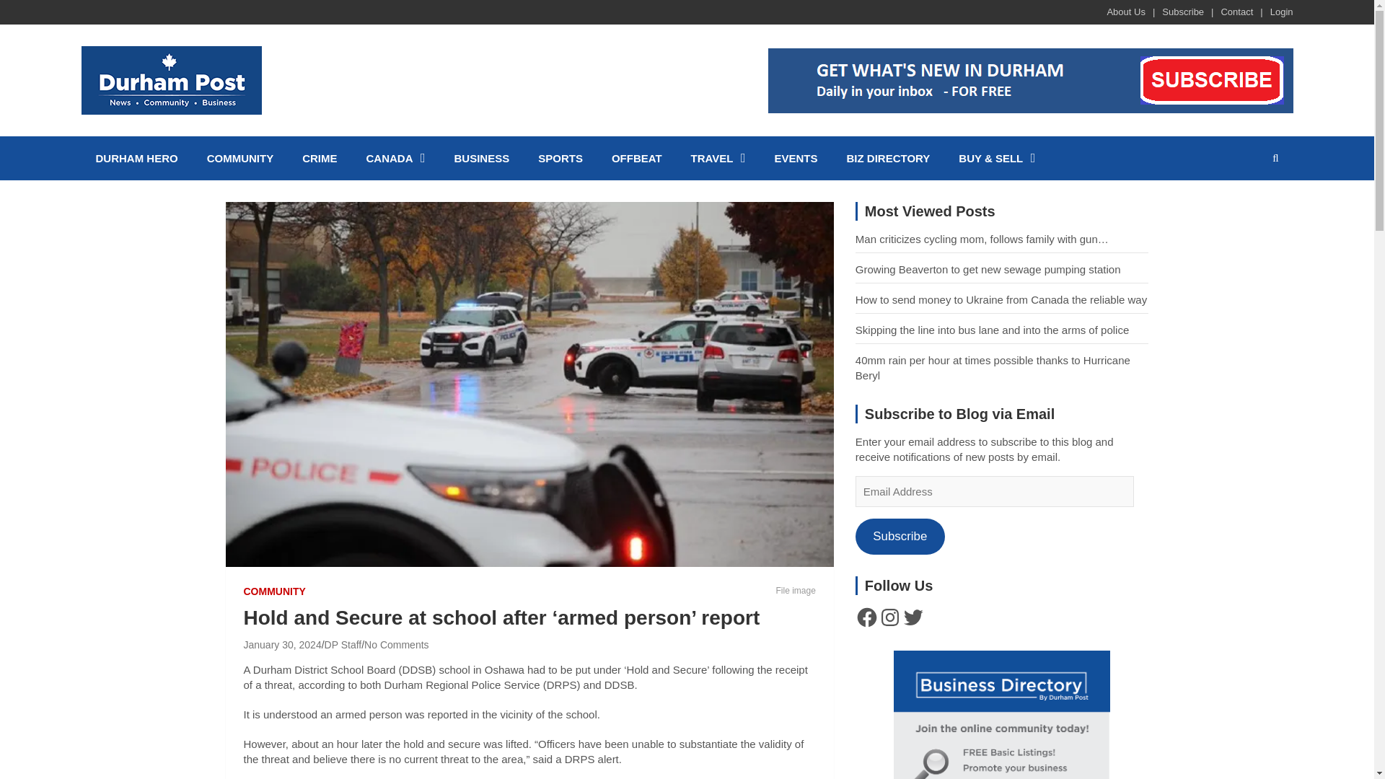 The width and height of the screenshot is (1385, 779). I want to click on EVENTS, so click(796, 158).